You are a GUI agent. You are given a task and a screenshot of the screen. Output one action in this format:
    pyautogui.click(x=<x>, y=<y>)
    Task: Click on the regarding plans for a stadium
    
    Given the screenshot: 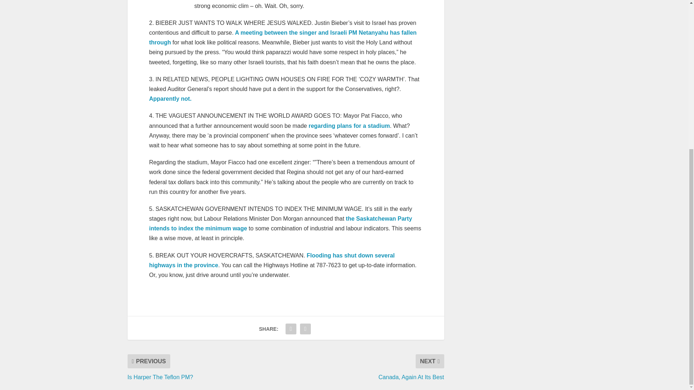 What is the action you would take?
    pyautogui.click(x=349, y=126)
    